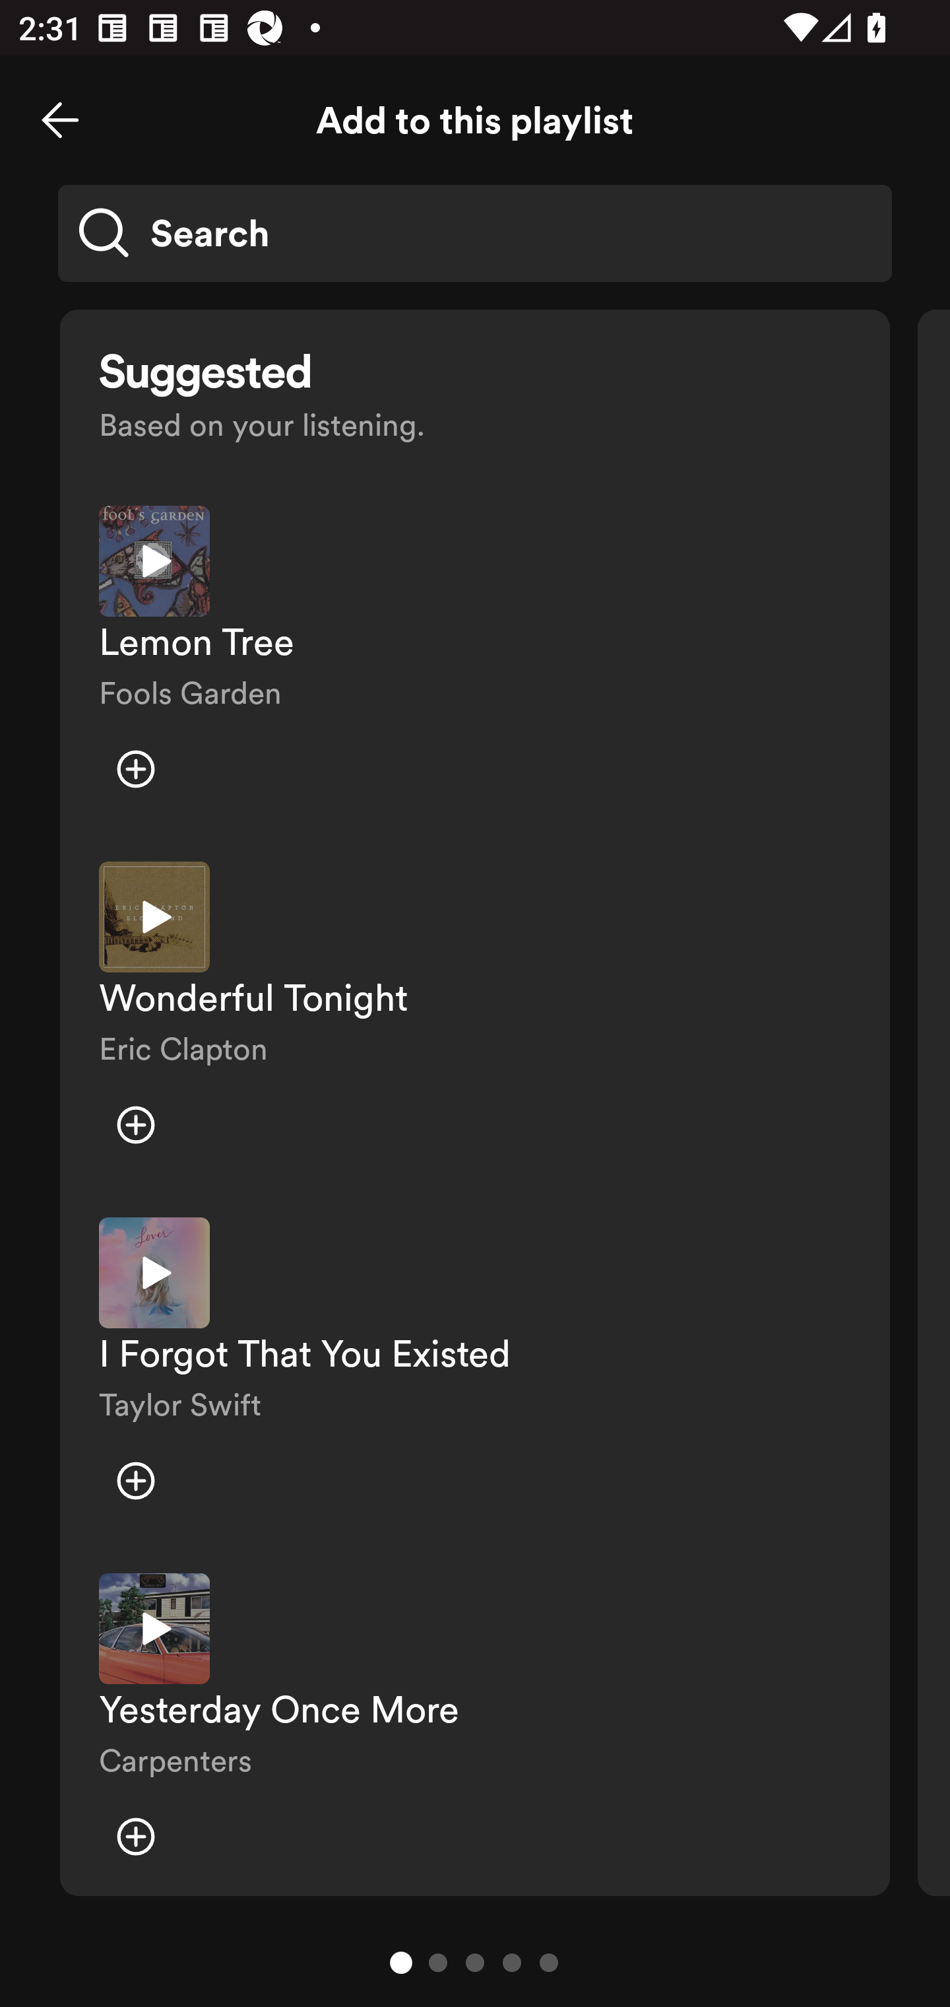 The image size is (950, 2007). I want to click on Add item, so click(136, 1480).